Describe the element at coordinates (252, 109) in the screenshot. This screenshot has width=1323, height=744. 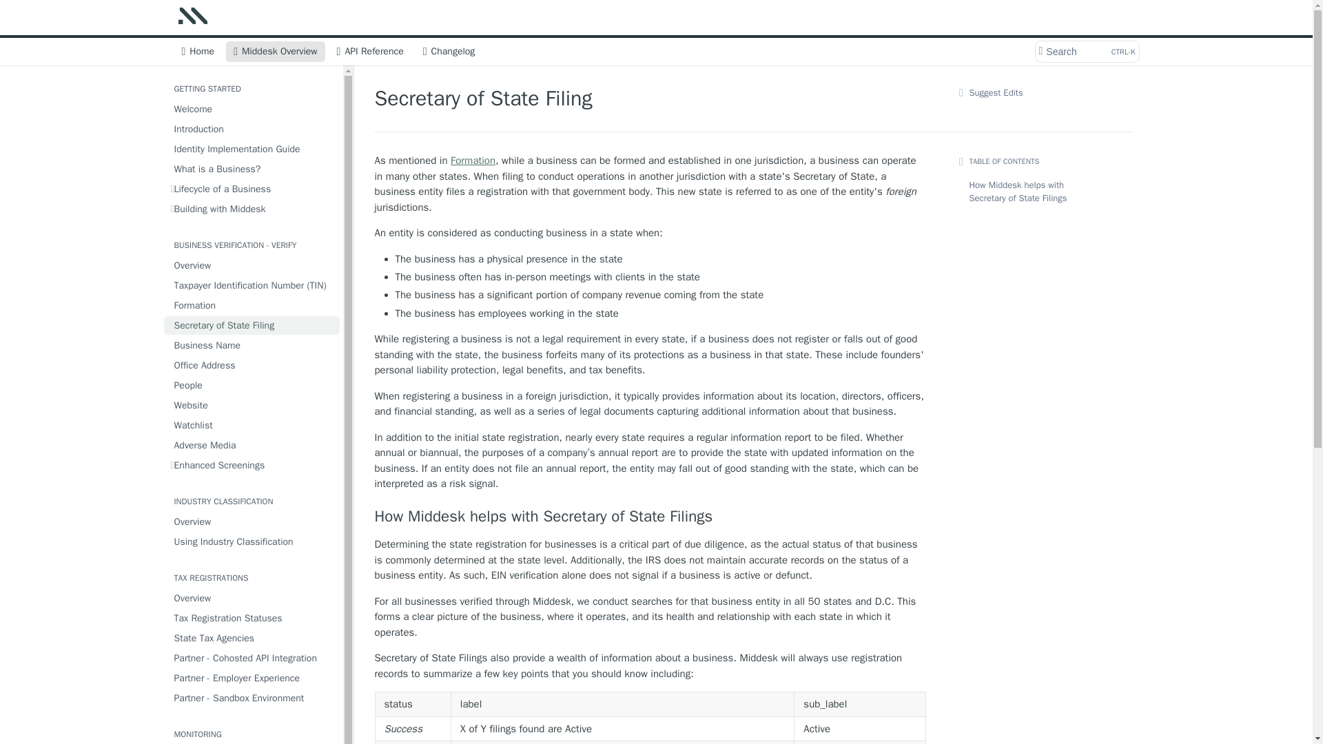
I see `Secretary of State Filing` at that location.